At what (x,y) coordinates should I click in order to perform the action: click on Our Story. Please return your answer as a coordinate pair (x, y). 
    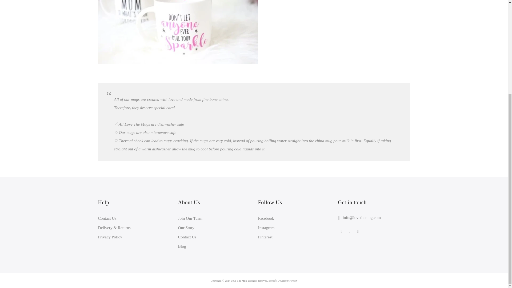
    Looking at the image, I should click on (186, 227).